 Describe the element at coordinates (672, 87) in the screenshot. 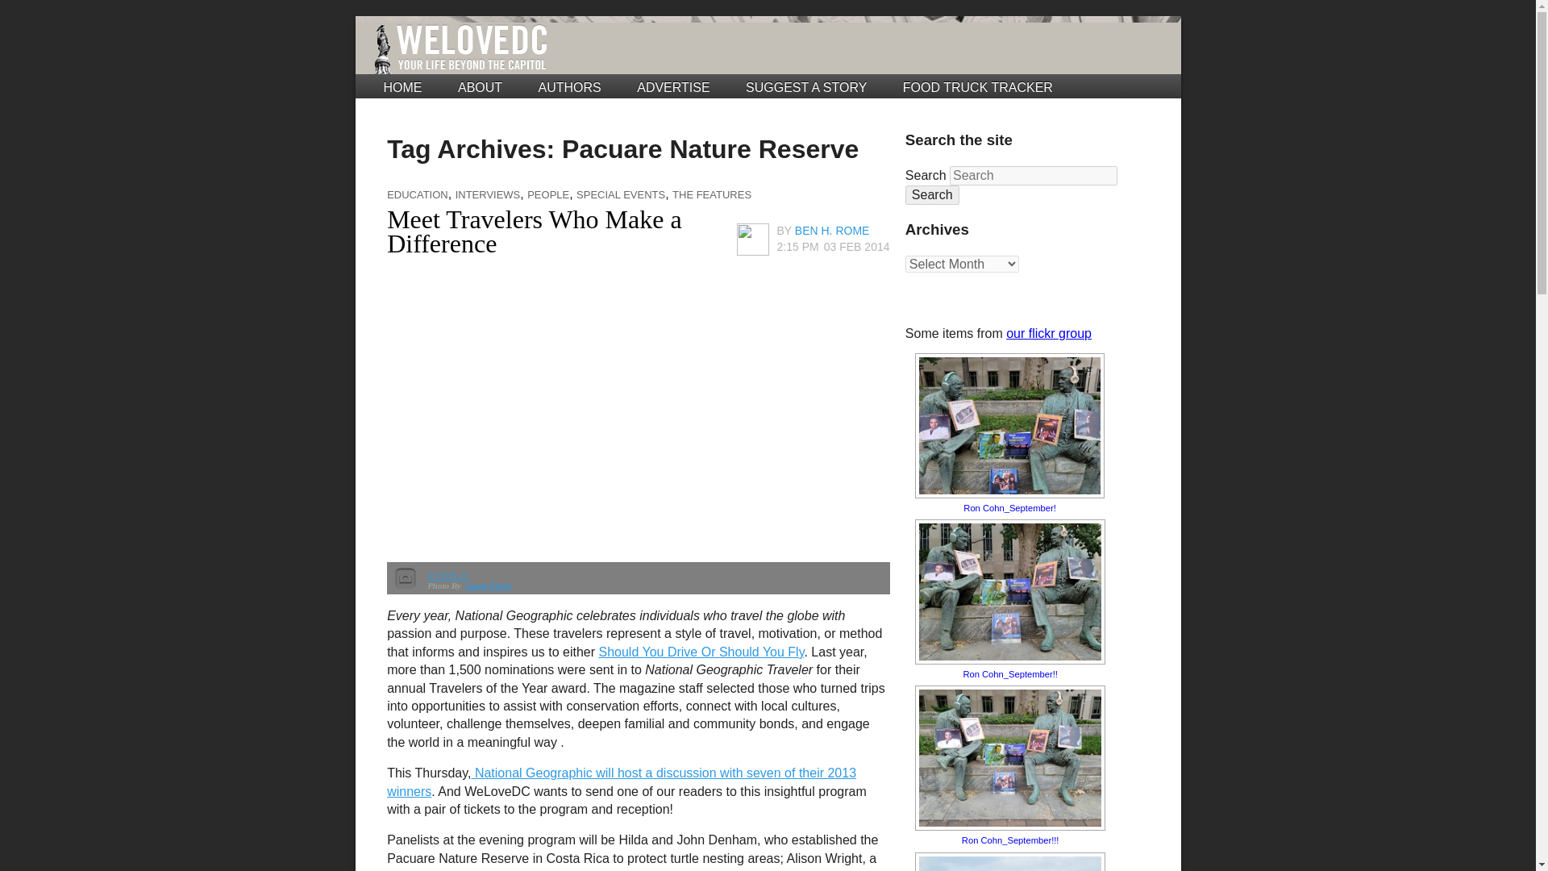

I see `ADVERTISE` at that location.